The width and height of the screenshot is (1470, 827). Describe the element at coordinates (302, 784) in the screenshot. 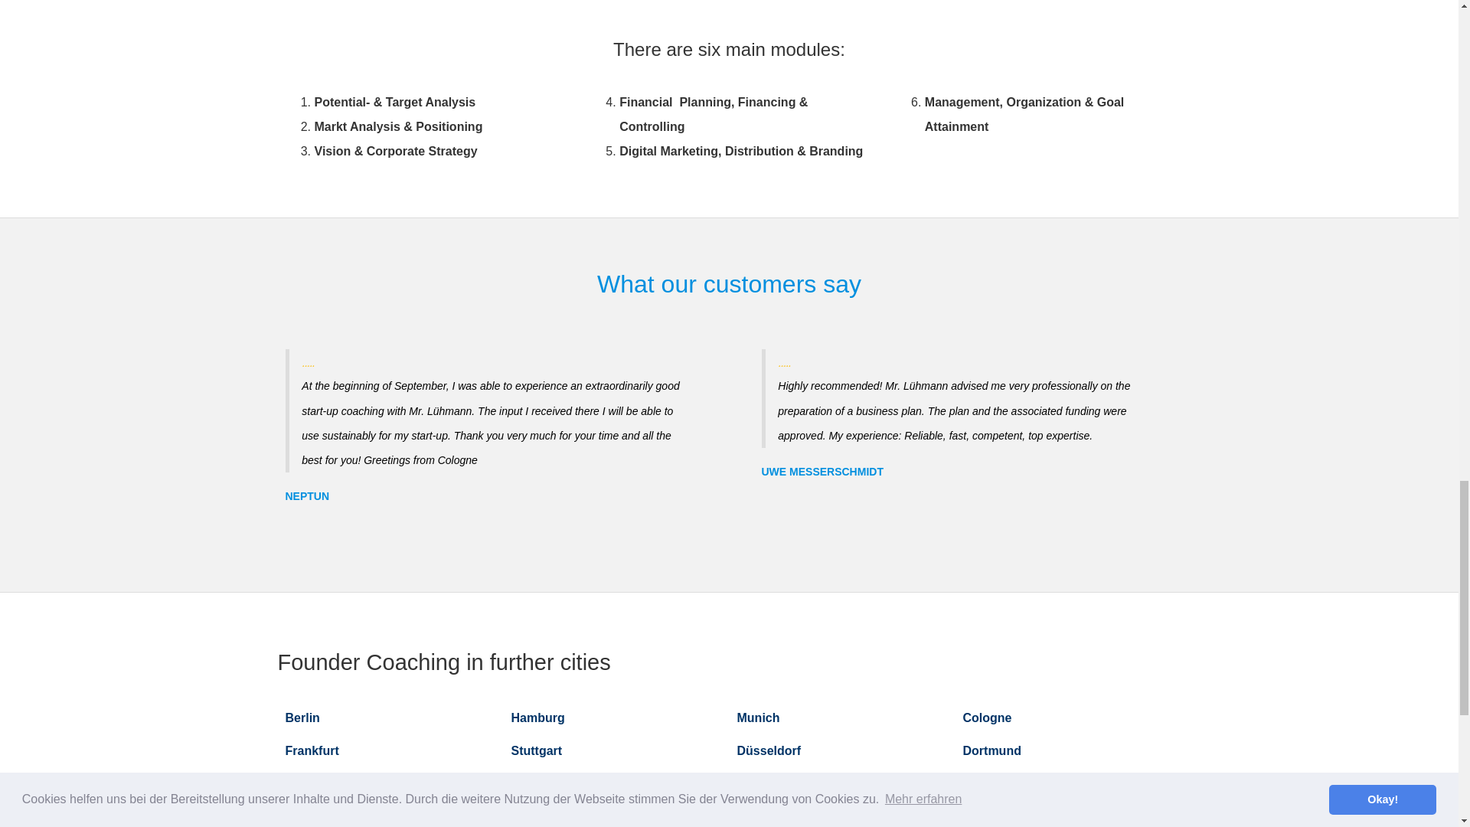

I see `Essen` at that location.